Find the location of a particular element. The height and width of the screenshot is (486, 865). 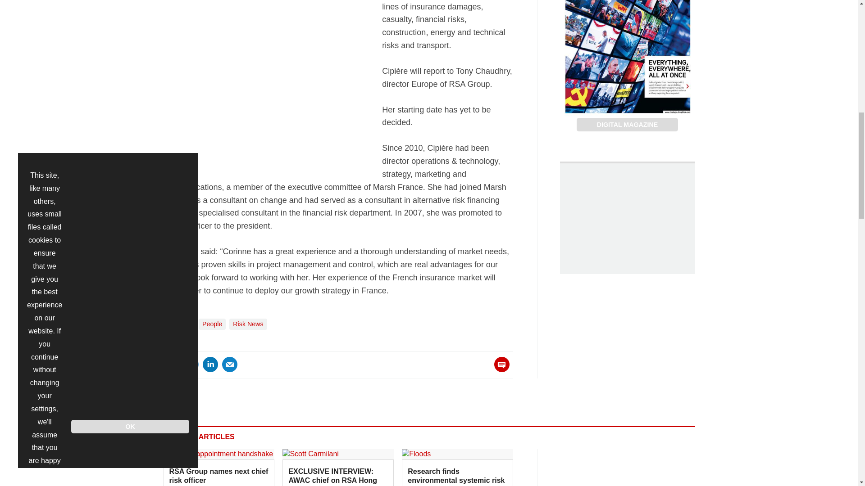

Share this on Twitter is located at coordinates (191, 364).